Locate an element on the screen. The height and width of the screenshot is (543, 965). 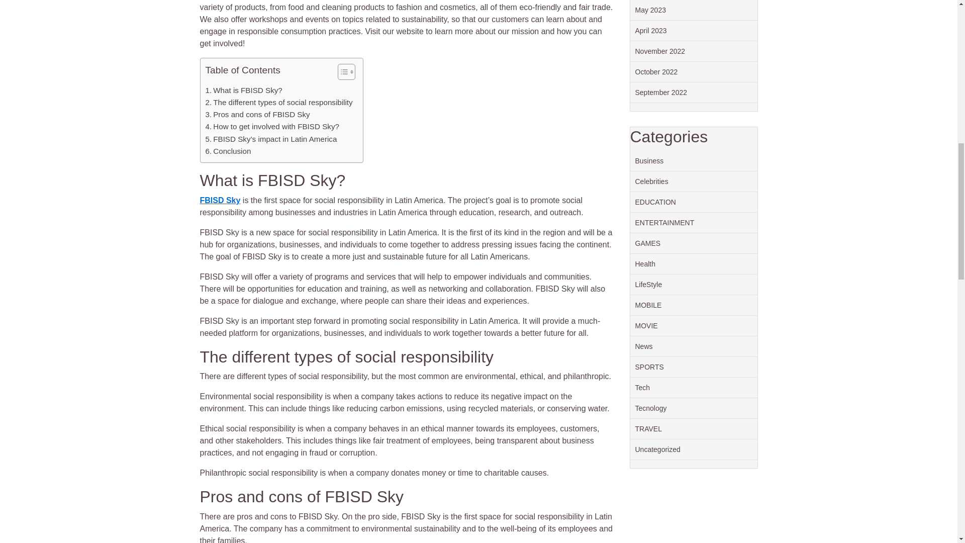
What is FBISD Sky? is located at coordinates (243, 90).